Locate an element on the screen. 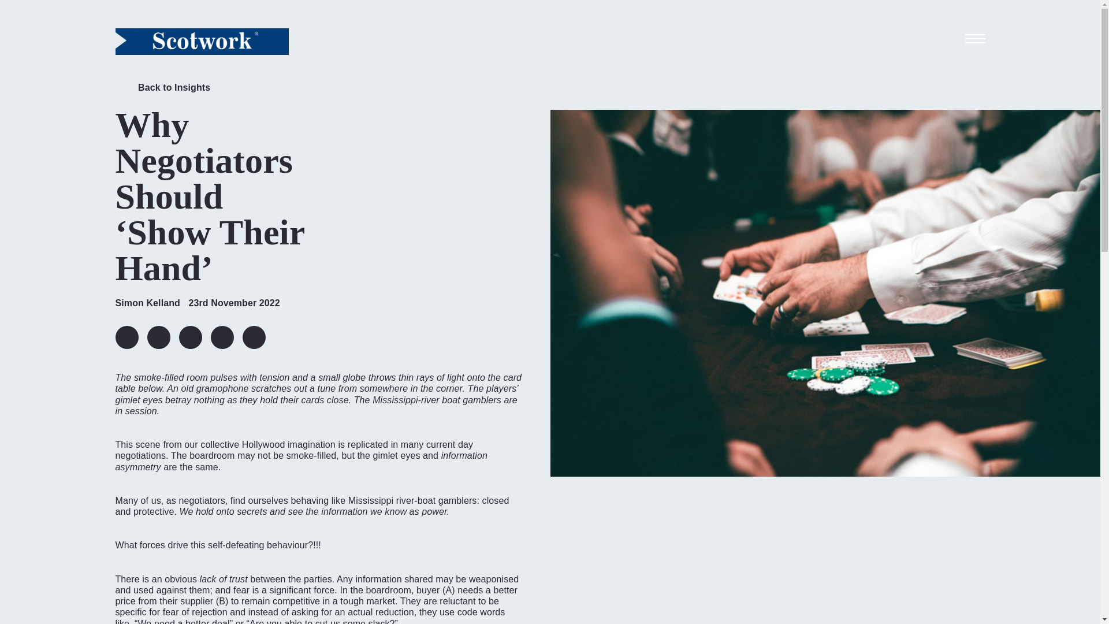  home is located at coordinates (202, 41).